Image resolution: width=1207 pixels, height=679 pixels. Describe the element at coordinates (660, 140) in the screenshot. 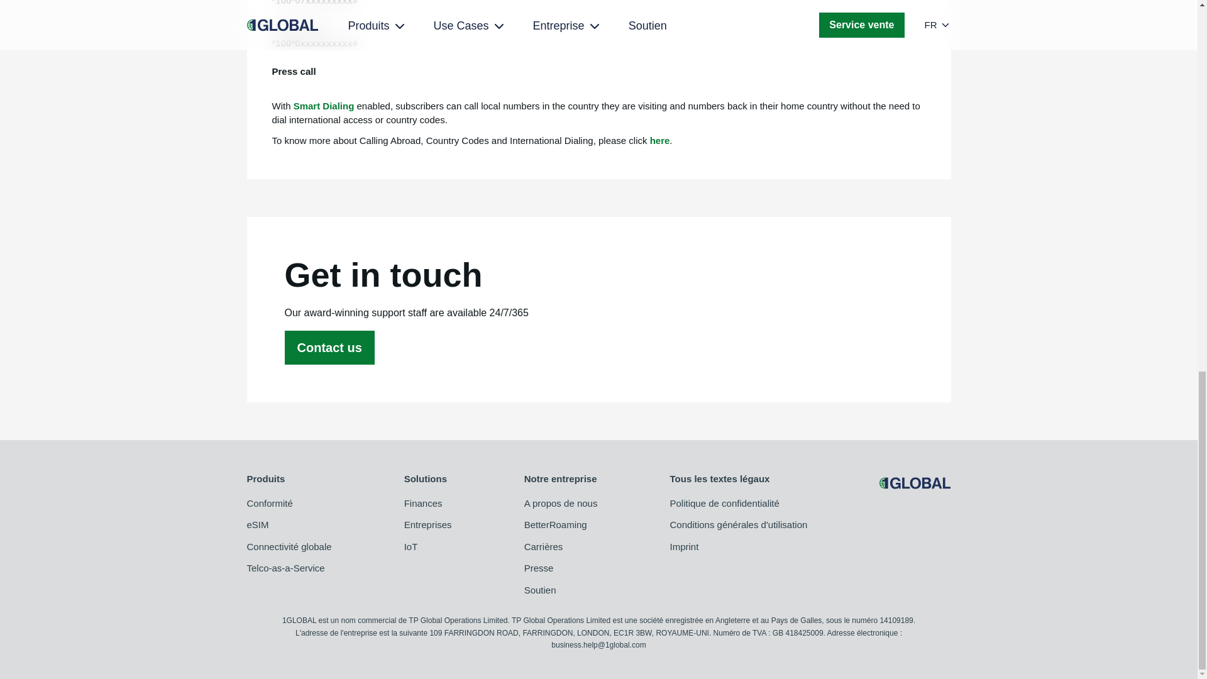

I see `here` at that location.